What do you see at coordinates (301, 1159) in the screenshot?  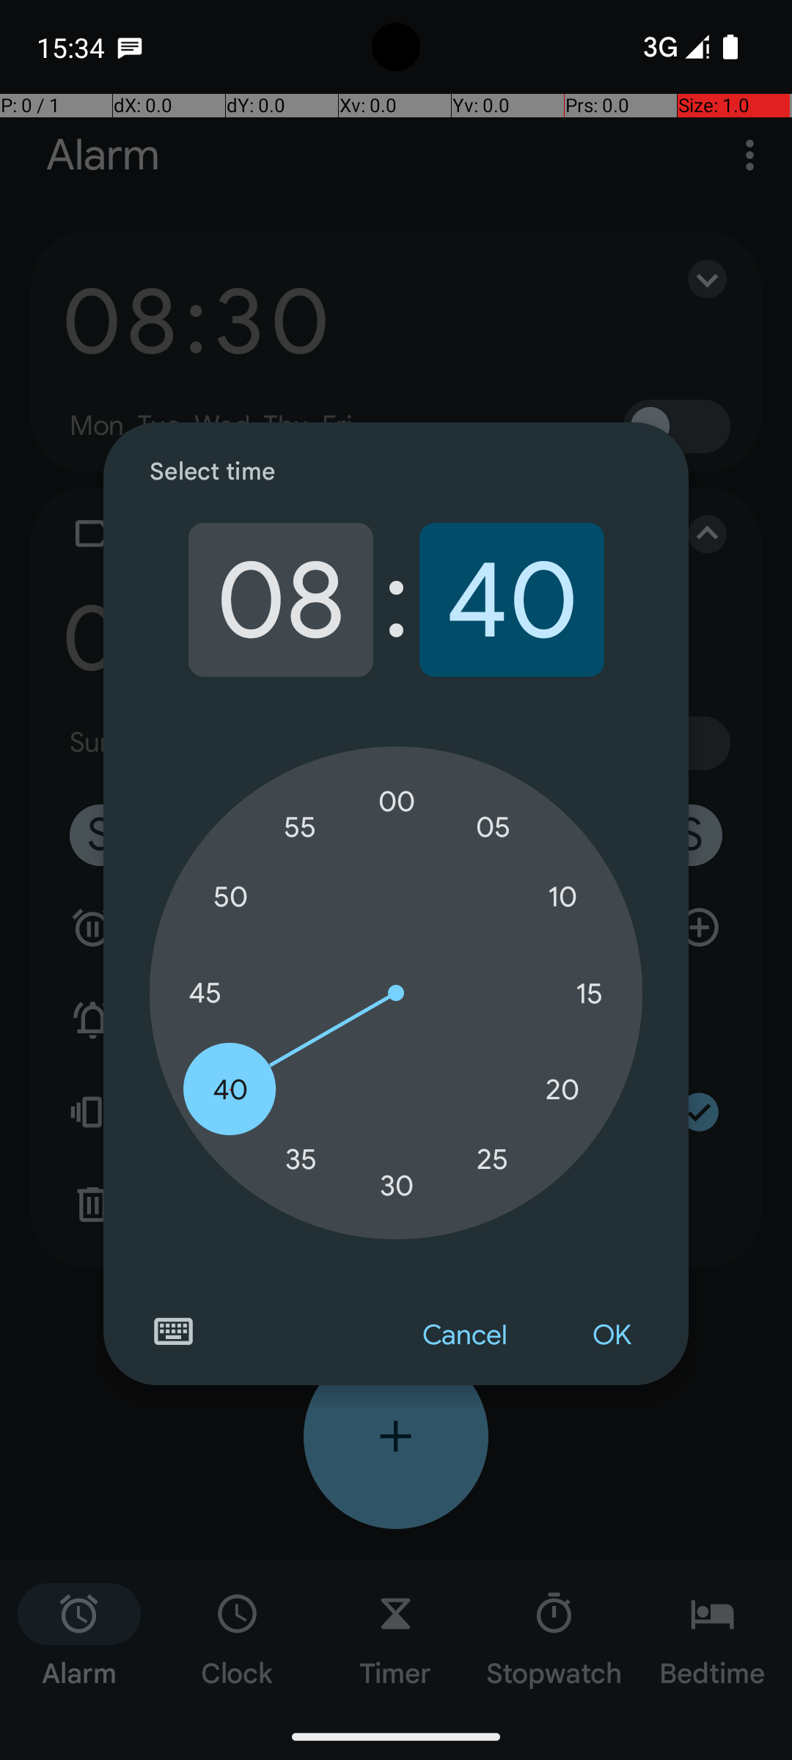 I see `35` at bounding box center [301, 1159].